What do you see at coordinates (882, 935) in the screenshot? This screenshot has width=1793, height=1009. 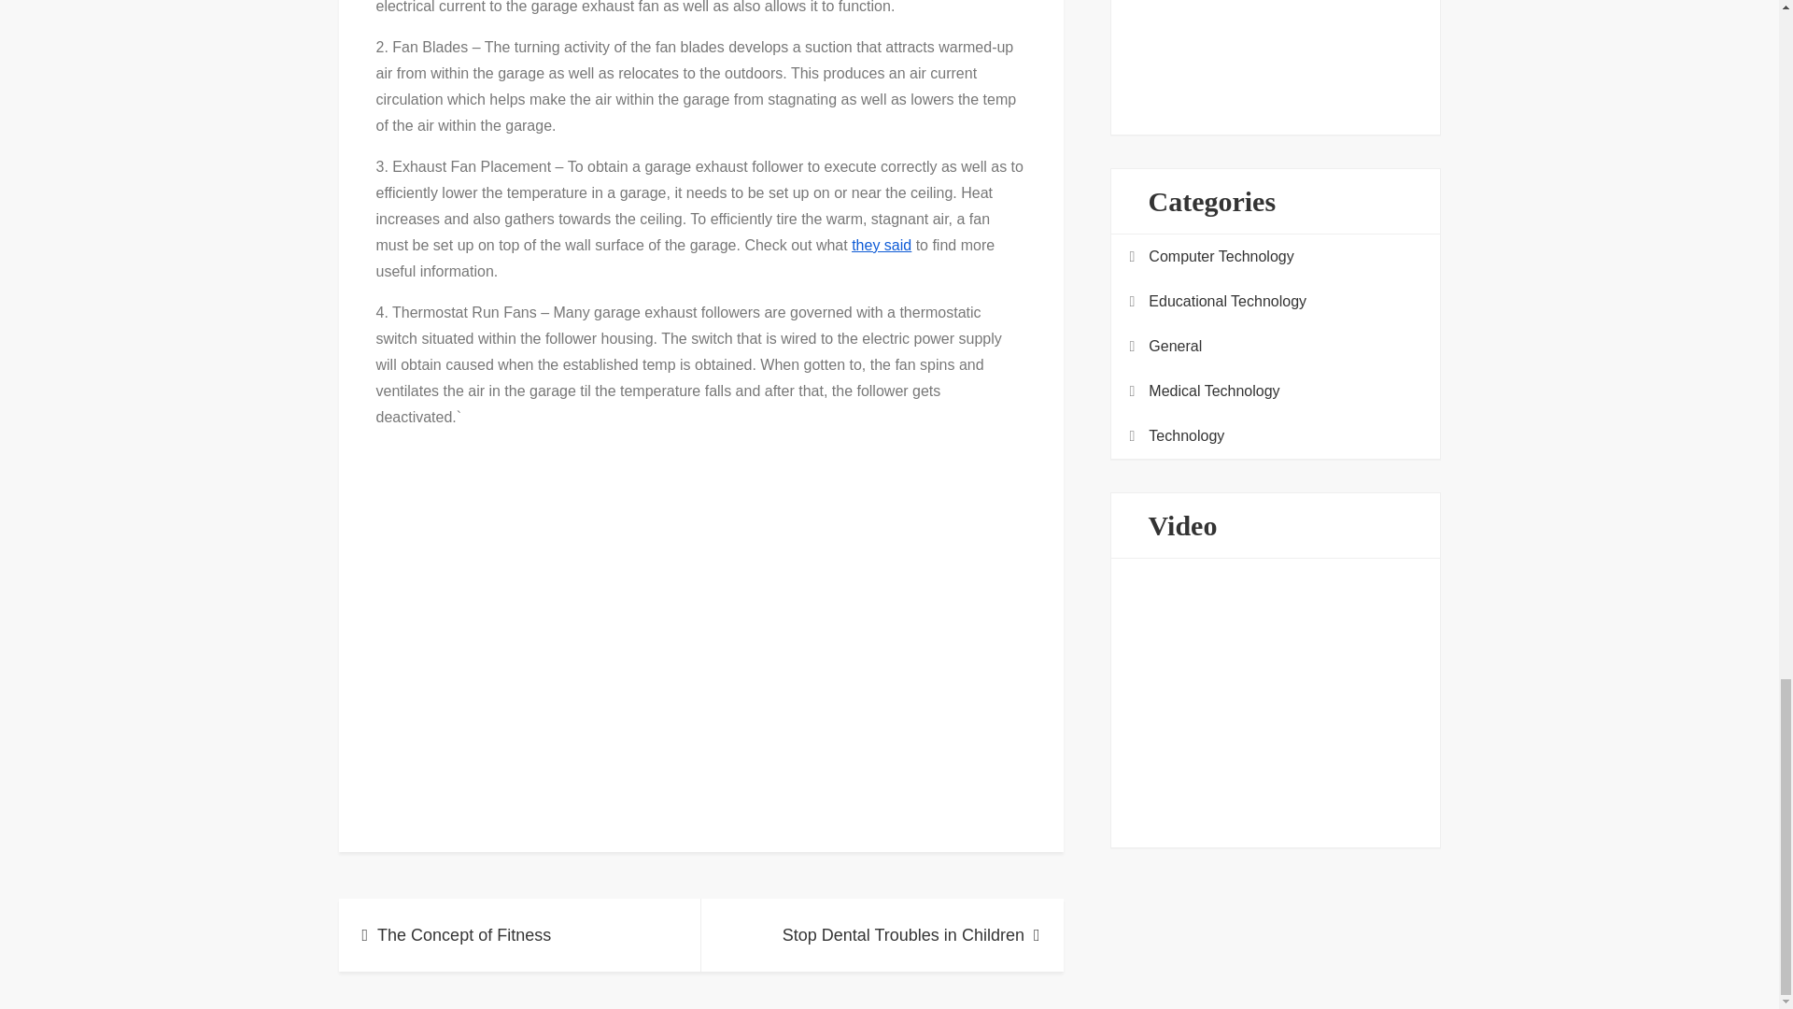 I see `Stop Dental Troubles in Children` at bounding box center [882, 935].